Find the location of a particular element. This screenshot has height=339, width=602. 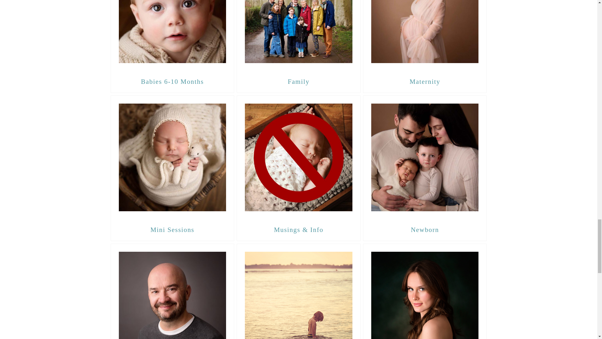

Newborn is located at coordinates (425, 157).